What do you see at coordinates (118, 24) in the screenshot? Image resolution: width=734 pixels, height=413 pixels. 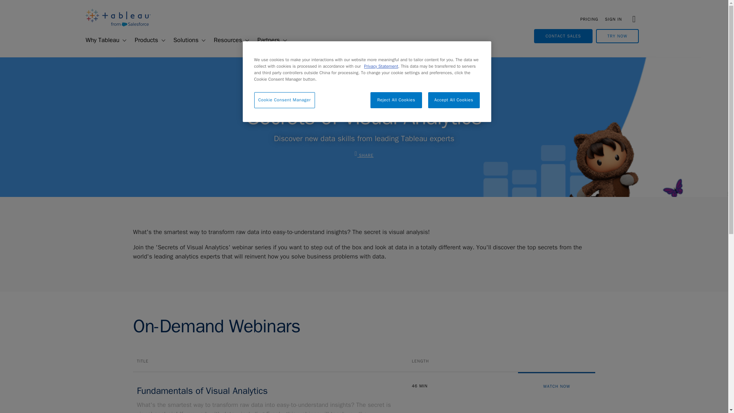 I see `Return to the Tableau Software home page` at bounding box center [118, 24].